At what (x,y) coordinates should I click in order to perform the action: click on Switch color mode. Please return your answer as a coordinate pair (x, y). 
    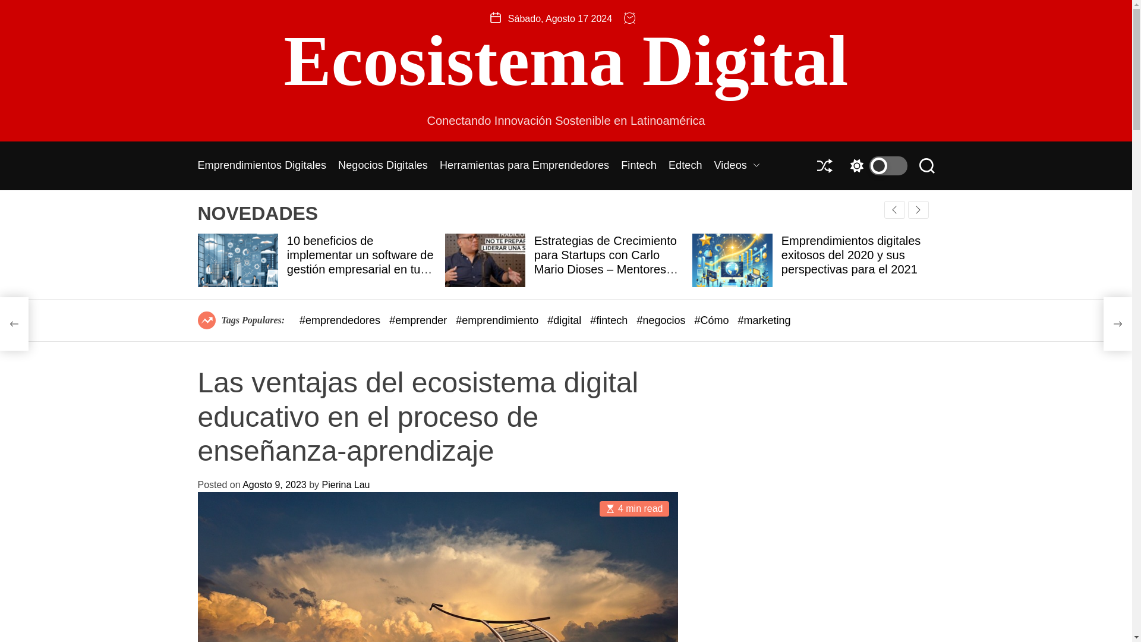
    Looking at the image, I should click on (875, 165).